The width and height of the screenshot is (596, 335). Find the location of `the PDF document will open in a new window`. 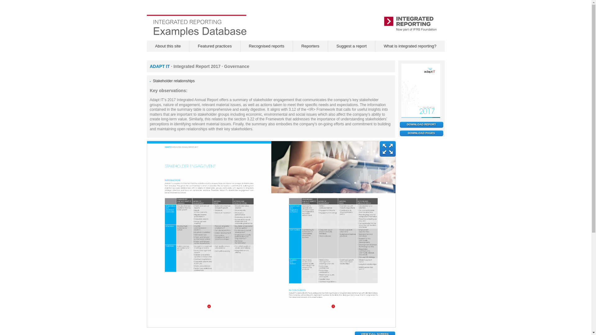

the PDF document will open in a new window is located at coordinates (422, 125).